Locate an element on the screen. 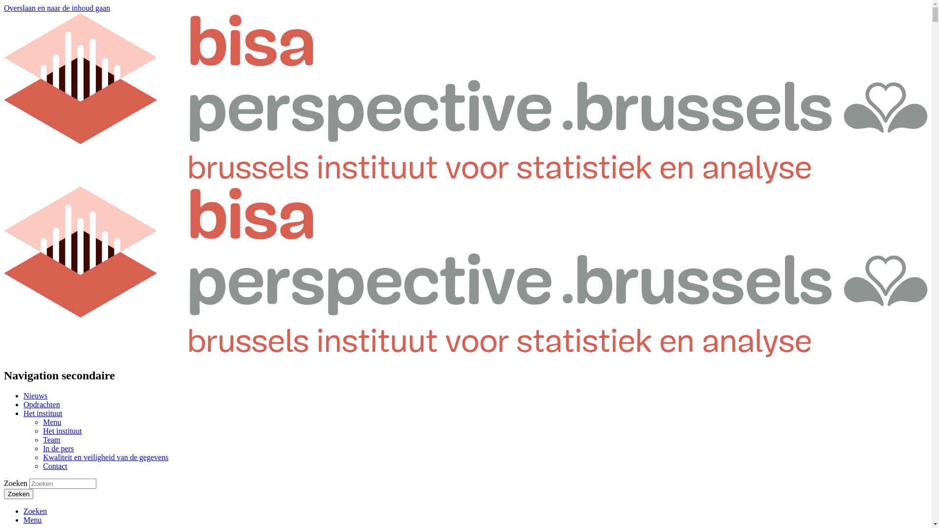 Image resolution: width=939 pixels, height=528 pixels. Zoeken is located at coordinates (35, 511).